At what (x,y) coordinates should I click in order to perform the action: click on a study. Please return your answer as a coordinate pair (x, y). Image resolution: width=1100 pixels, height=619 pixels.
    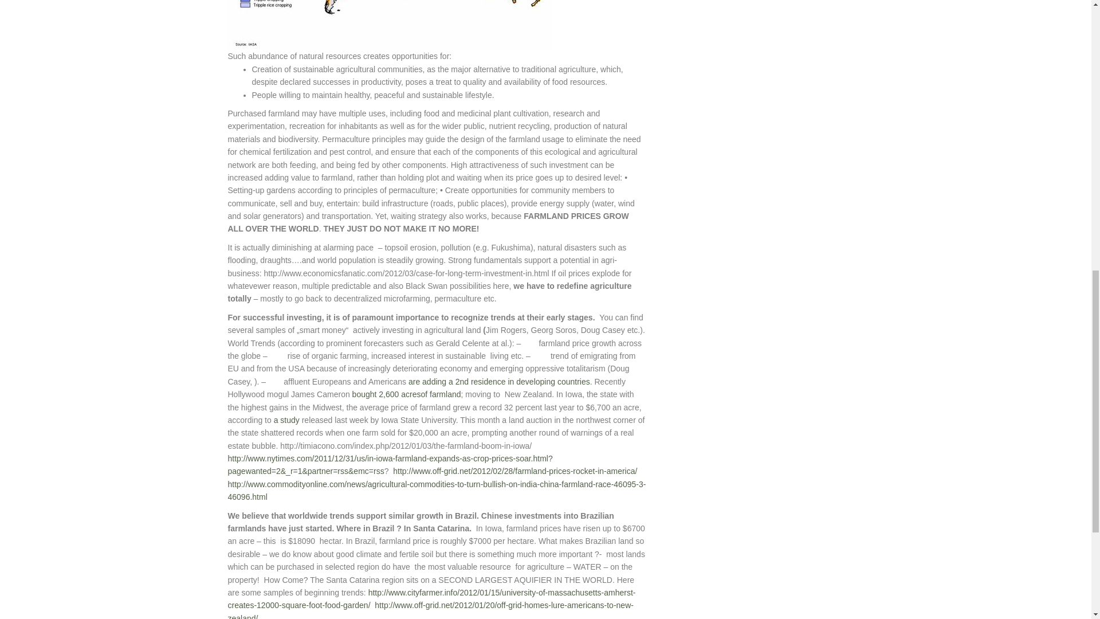
    Looking at the image, I should click on (286, 420).